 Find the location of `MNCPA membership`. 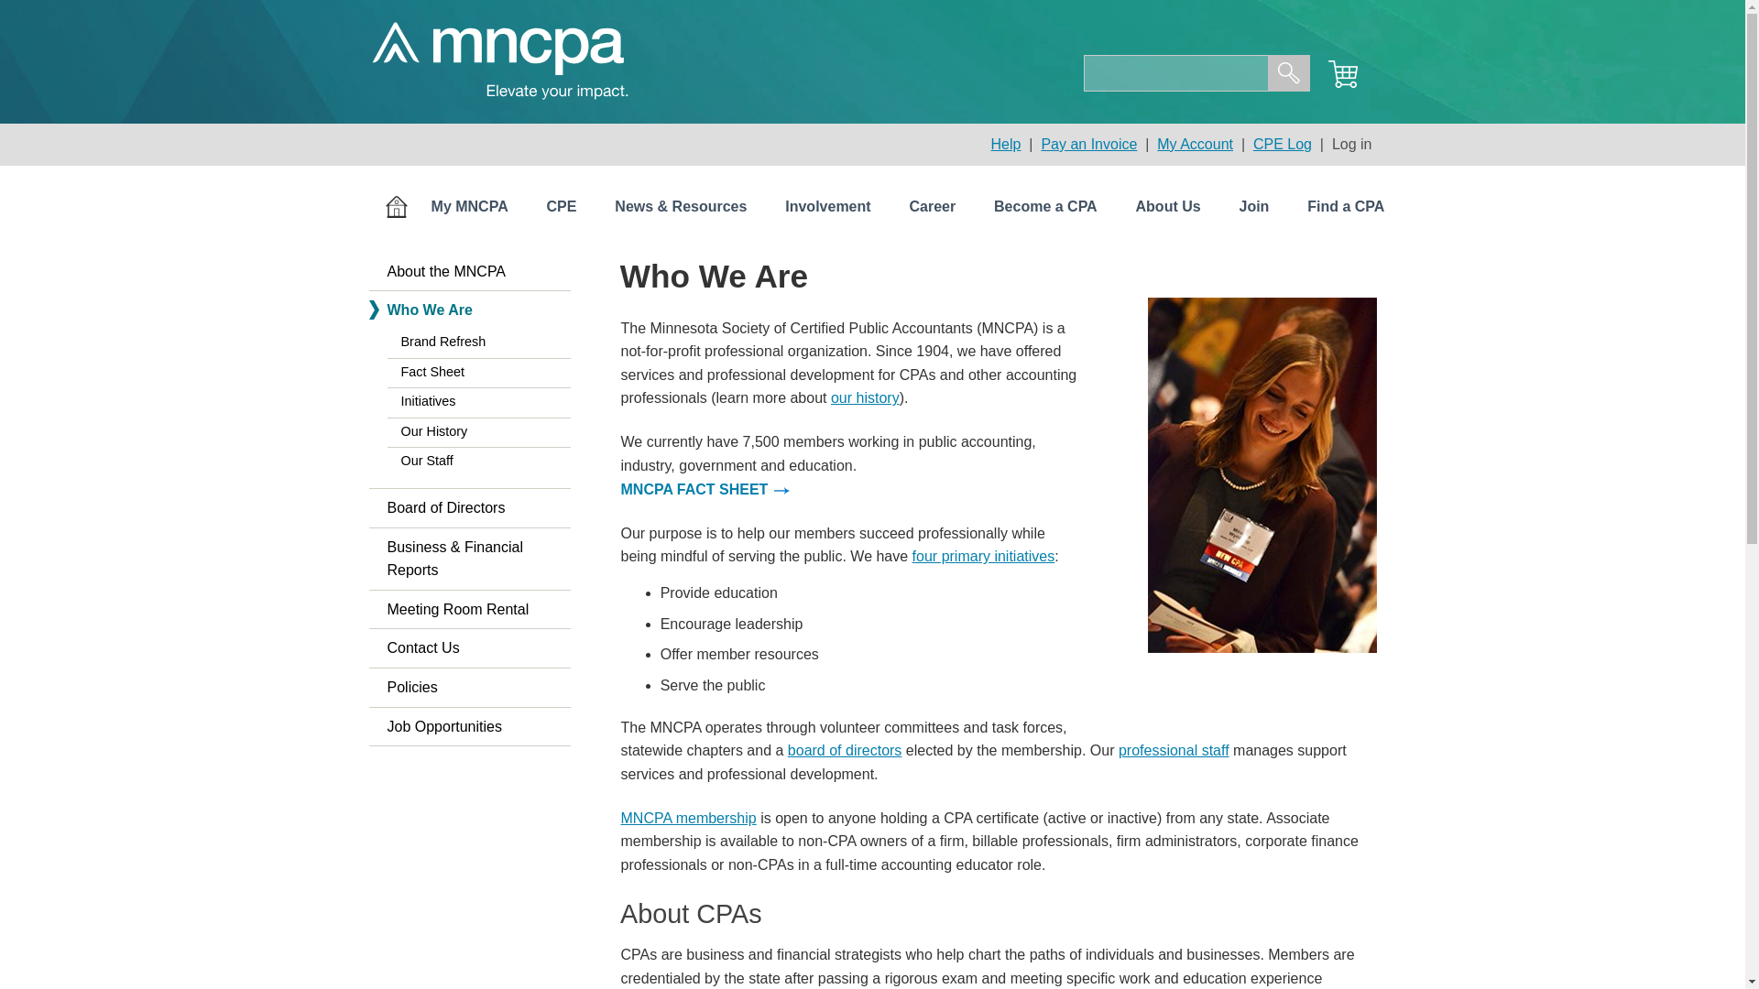

MNCPA membership is located at coordinates (688, 817).